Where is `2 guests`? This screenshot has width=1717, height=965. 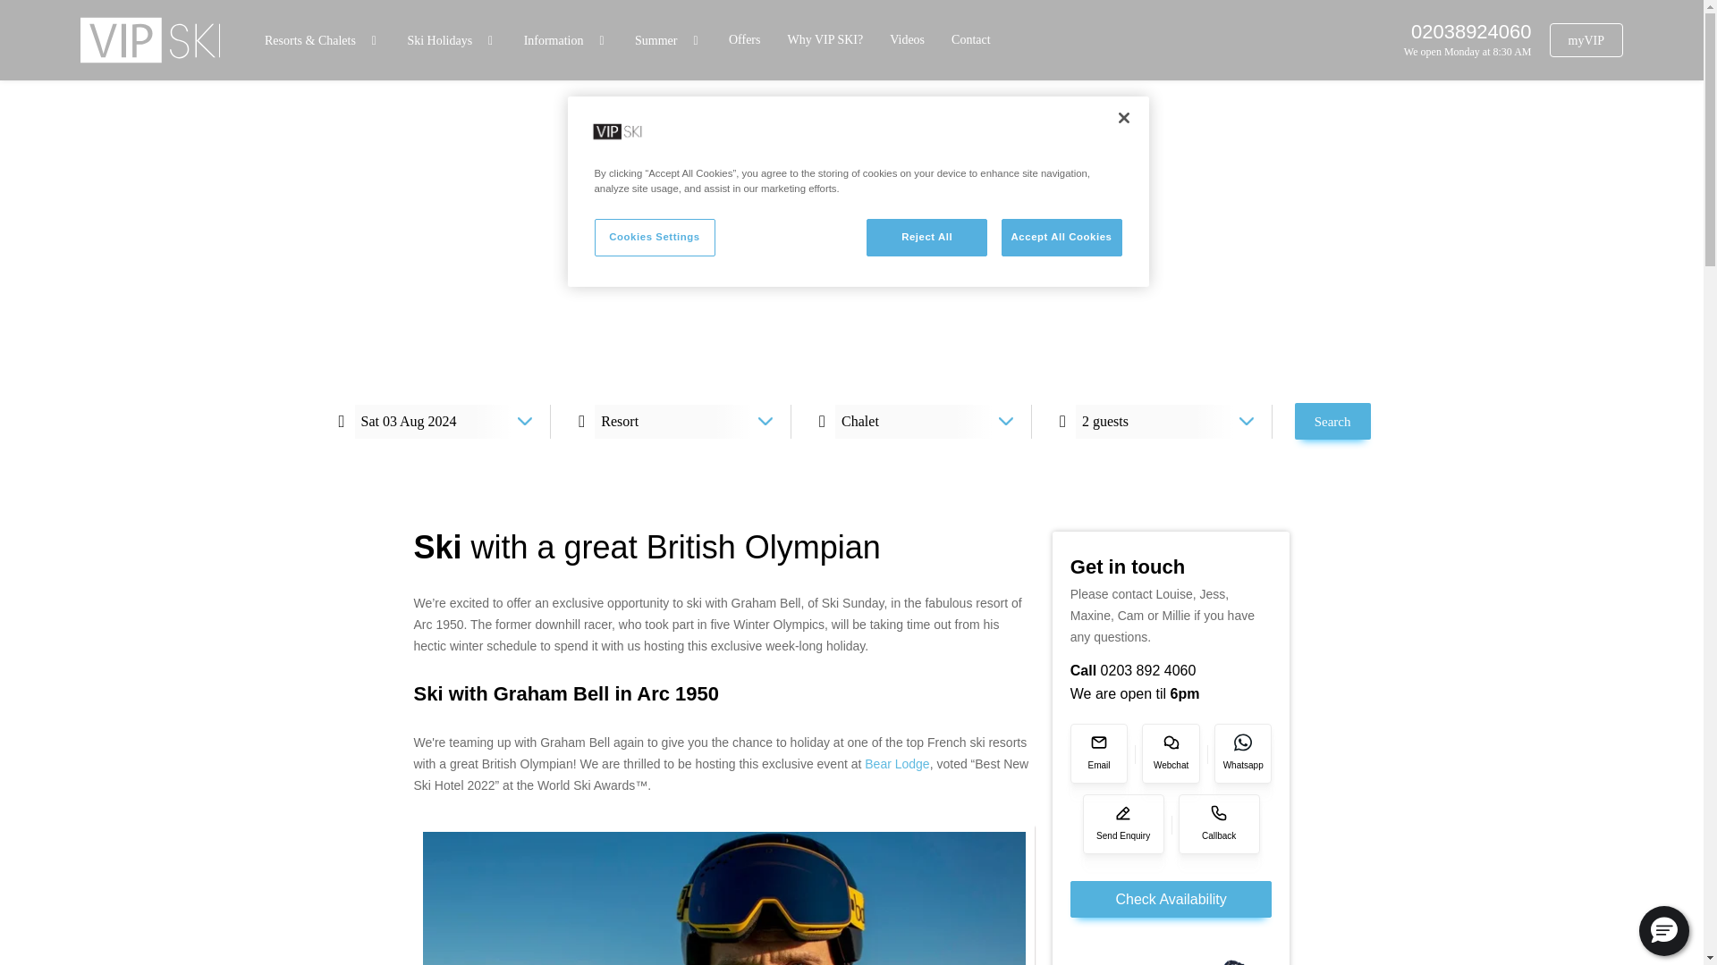 2 guests is located at coordinates (1163, 421).